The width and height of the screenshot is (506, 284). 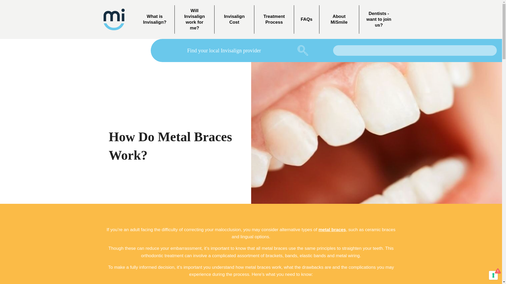 I want to click on metal braces, so click(x=332, y=230).